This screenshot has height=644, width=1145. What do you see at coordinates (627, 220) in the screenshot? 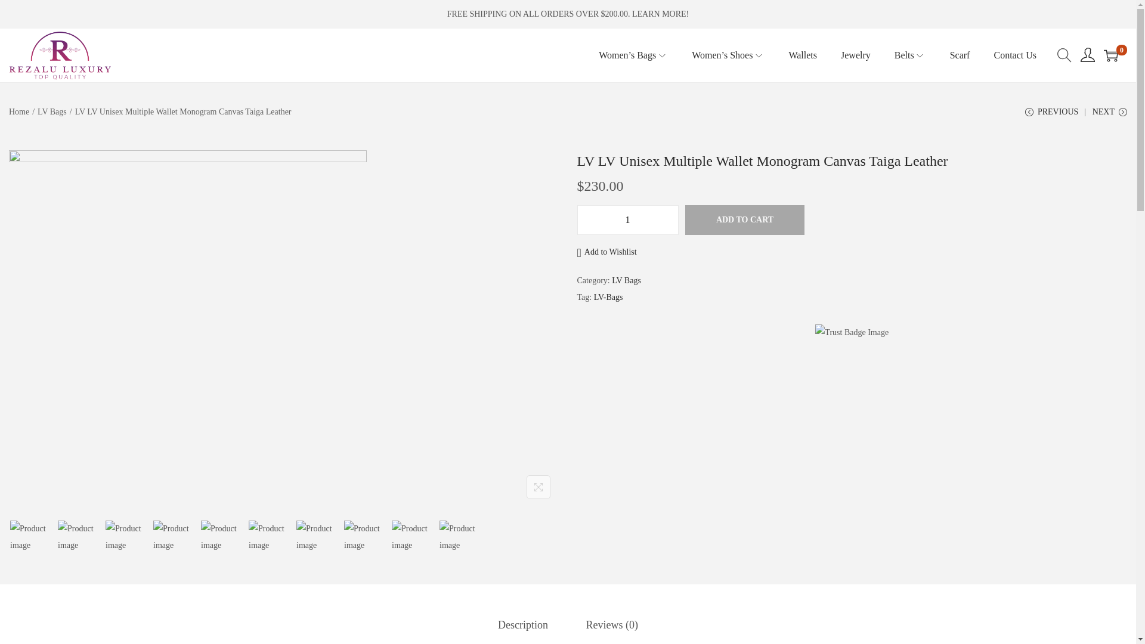
I see `1` at bounding box center [627, 220].